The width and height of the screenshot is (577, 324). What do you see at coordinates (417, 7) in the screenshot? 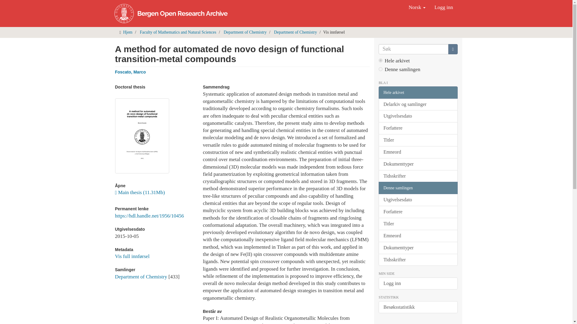
I see `Norsk ` at bounding box center [417, 7].